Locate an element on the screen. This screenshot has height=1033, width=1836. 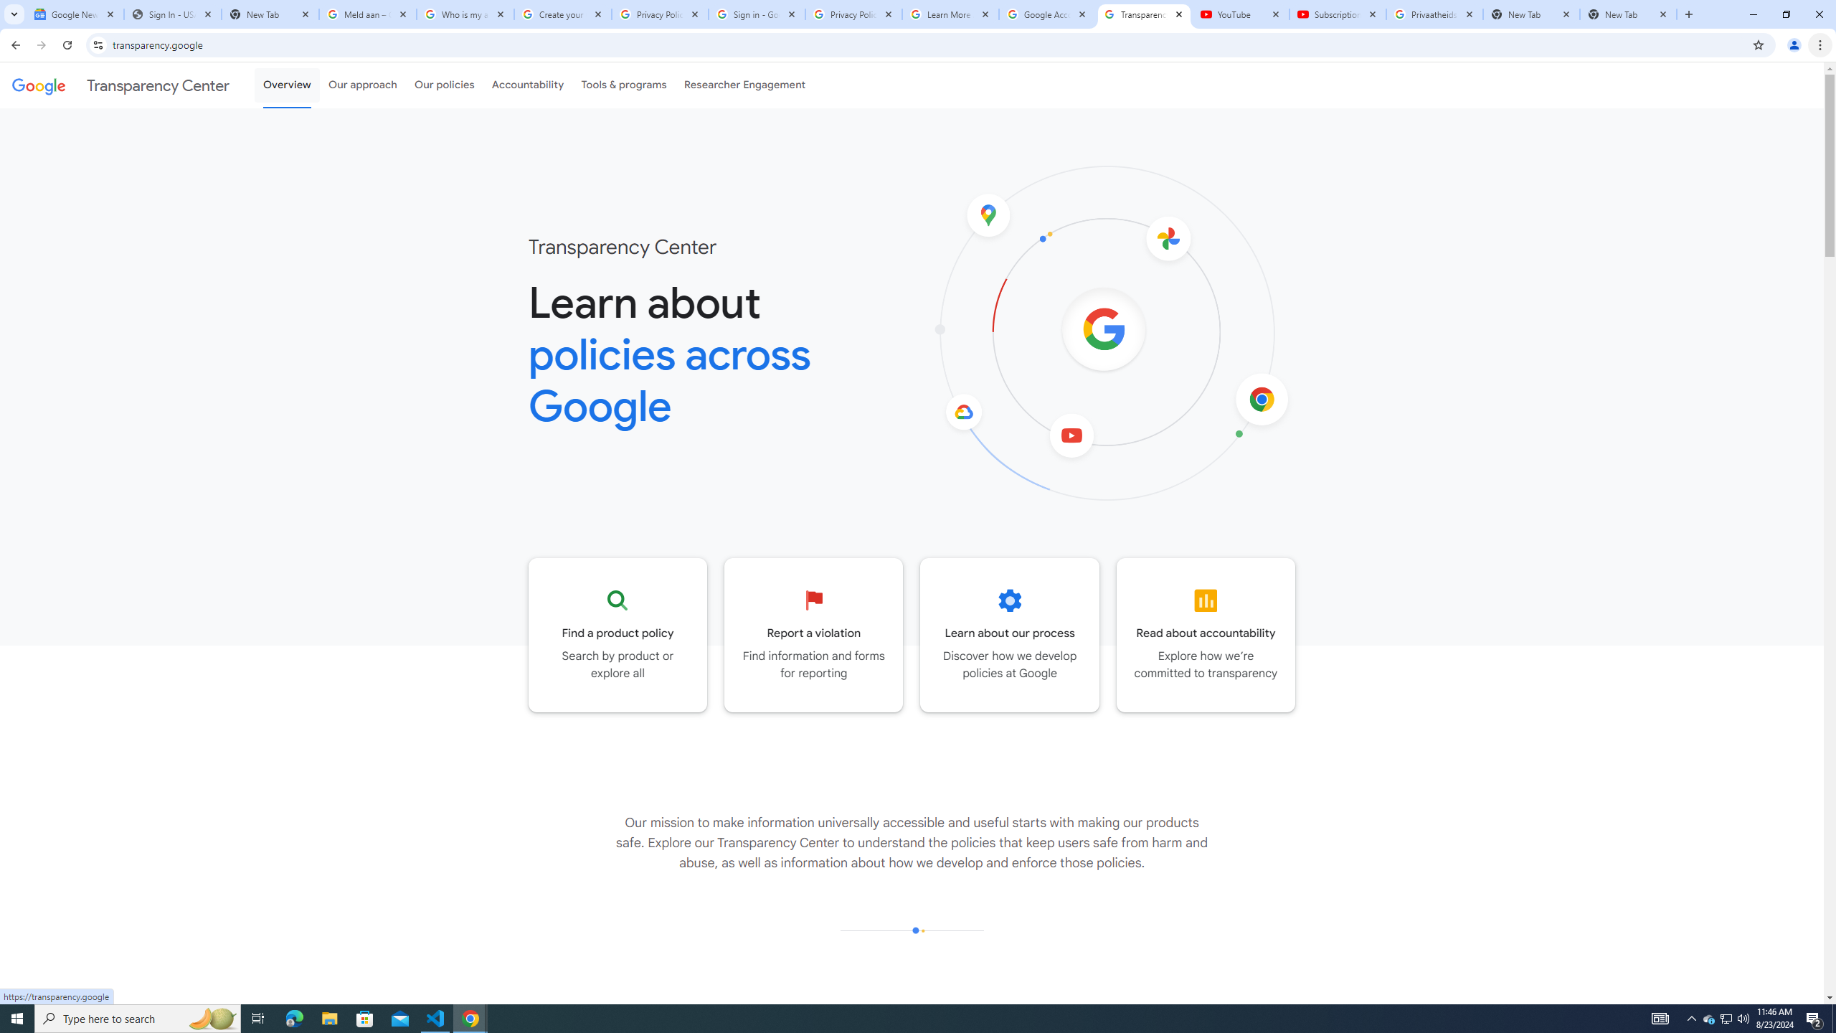
Go to the Product policy page is located at coordinates (618, 635).